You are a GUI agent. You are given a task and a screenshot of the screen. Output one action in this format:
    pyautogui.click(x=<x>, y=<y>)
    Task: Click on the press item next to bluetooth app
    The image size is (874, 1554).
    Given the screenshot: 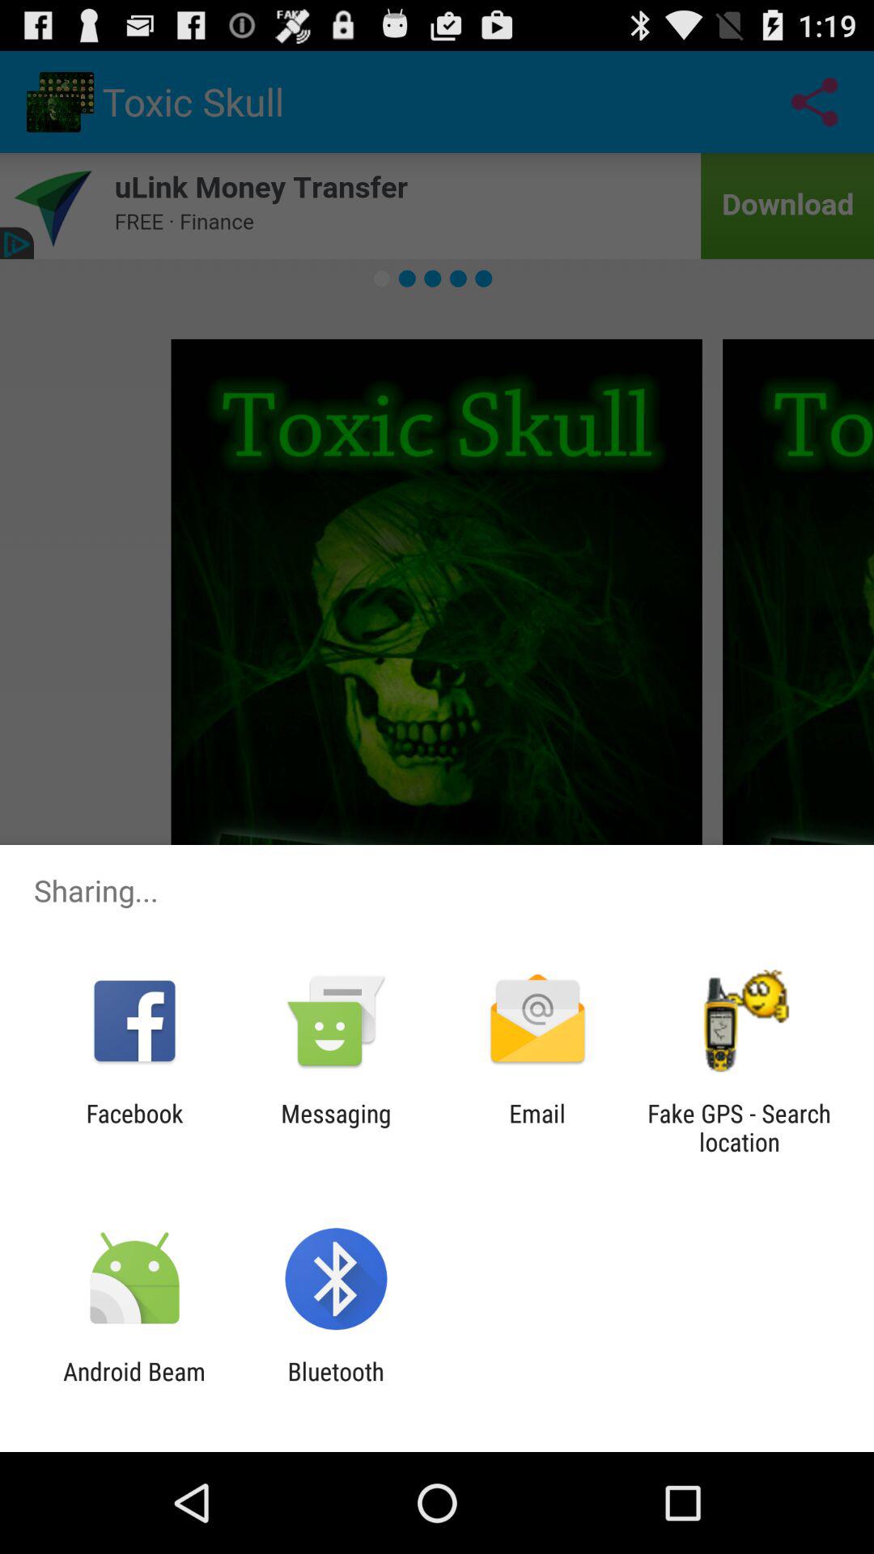 What is the action you would take?
    pyautogui.click(x=134, y=1386)
    